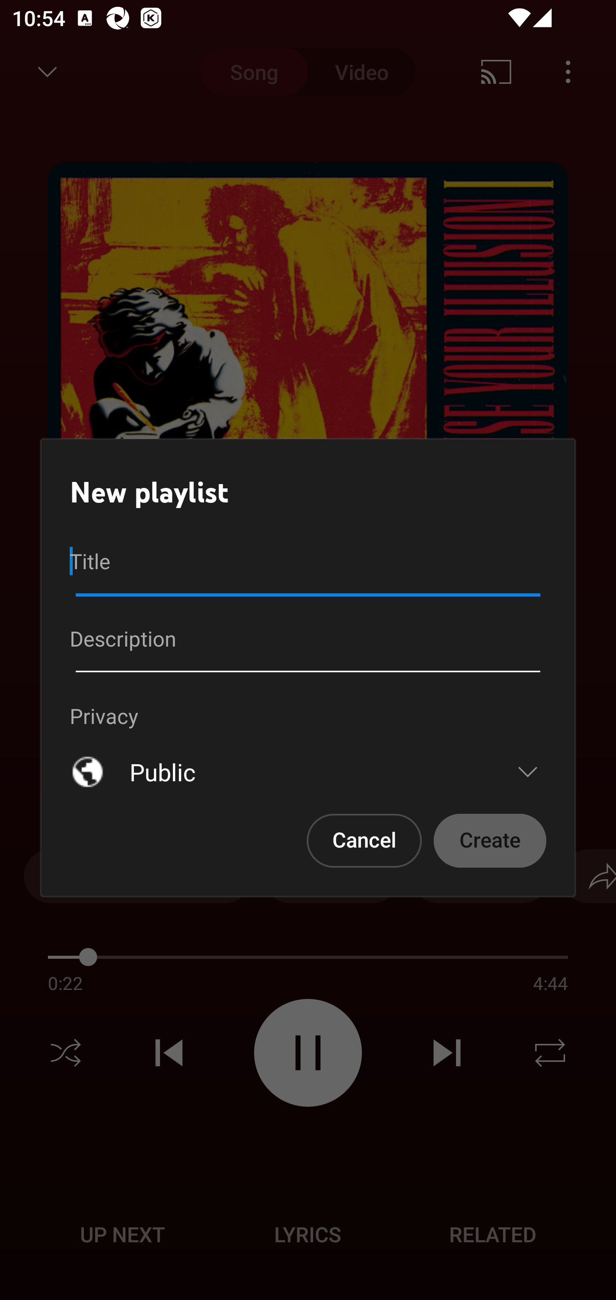 This screenshot has height=1300, width=616. Describe the element at coordinates (308, 645) in the screenshot. I see `Description` at that location.